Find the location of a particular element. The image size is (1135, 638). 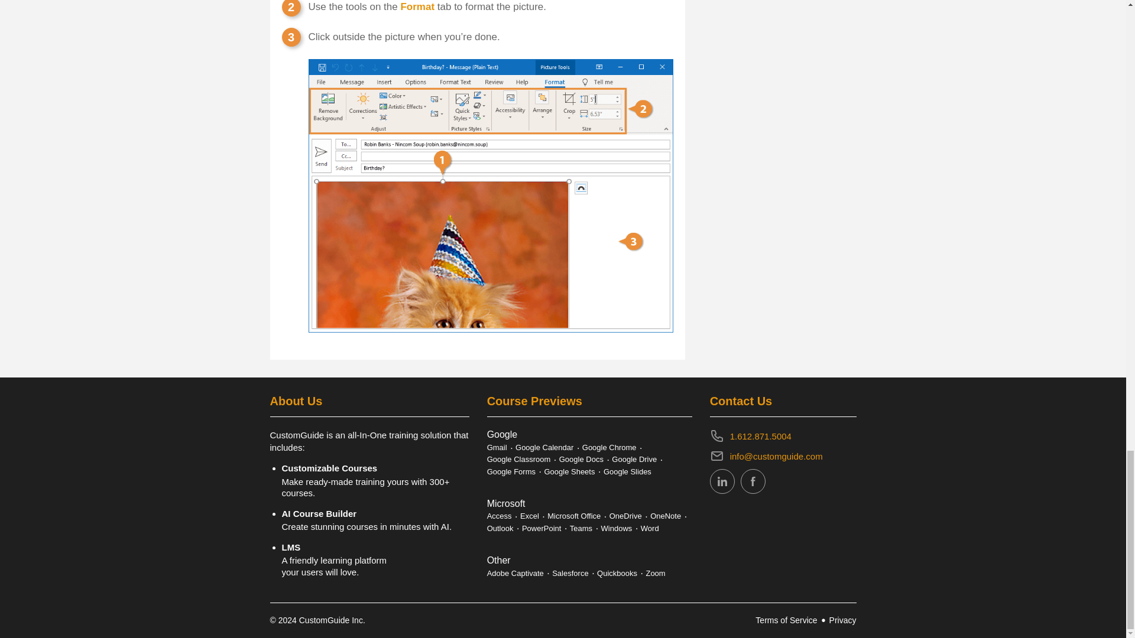

PowerPoint is located at coordinates (541, 528).